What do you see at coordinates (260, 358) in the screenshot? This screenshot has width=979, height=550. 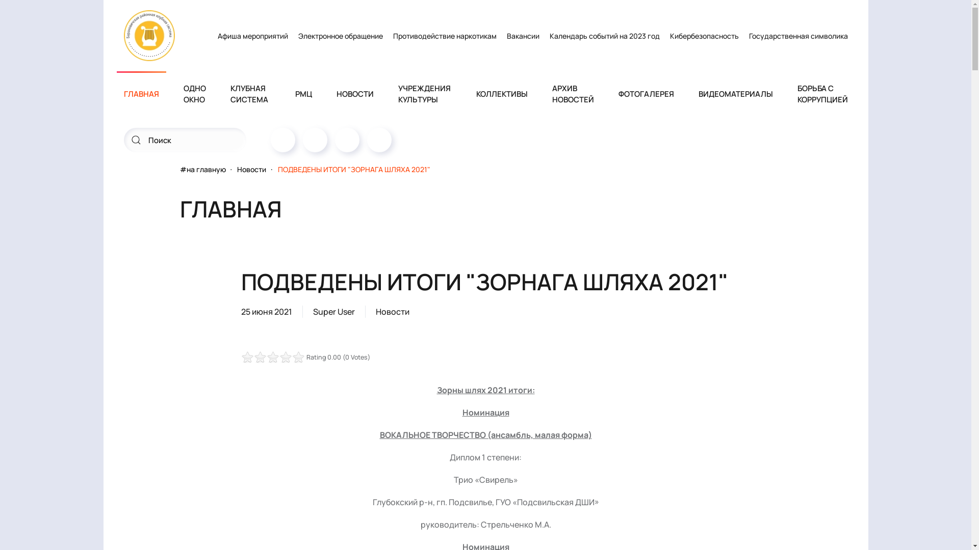 I see `1` at bounding box center [260, 358].